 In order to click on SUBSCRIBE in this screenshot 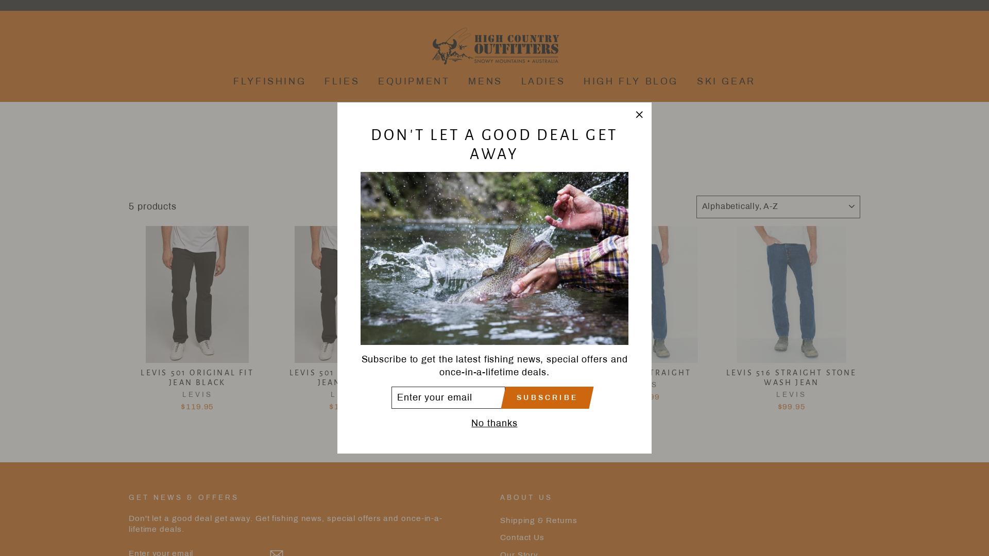, I will do `click(547, 397)`.